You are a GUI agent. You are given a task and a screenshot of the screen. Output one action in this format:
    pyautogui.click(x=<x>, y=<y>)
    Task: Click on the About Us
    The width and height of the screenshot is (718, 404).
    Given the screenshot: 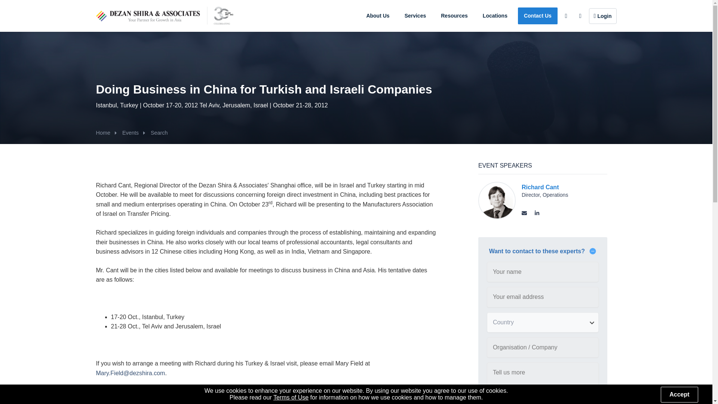 What is the action you would take?
    pyautogui.click(x=378, y=16)
    